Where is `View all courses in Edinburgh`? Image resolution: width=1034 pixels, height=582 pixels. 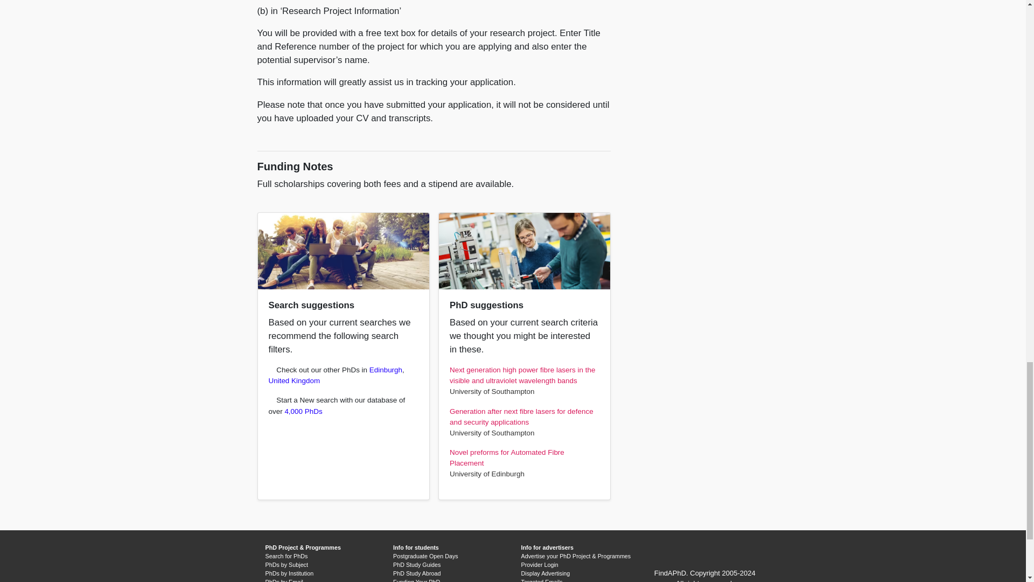 View all courses in Edinburgh is located at coordinates (386, 370).